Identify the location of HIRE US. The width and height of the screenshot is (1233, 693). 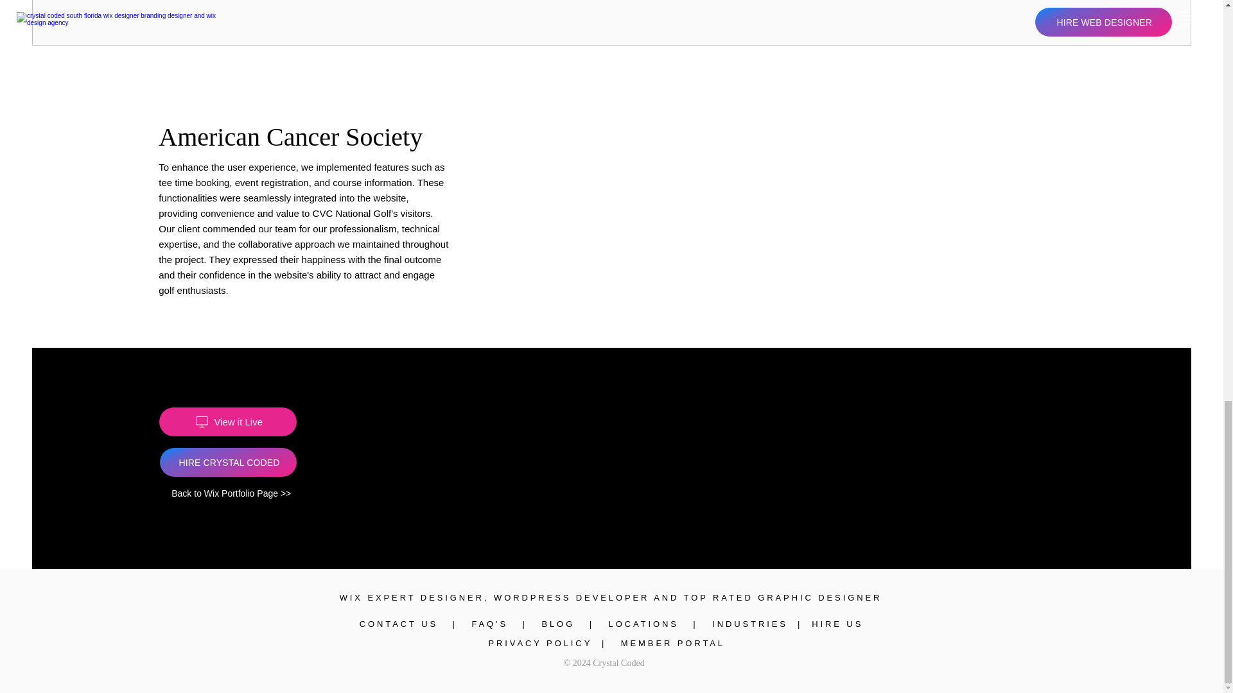
(837, 624).